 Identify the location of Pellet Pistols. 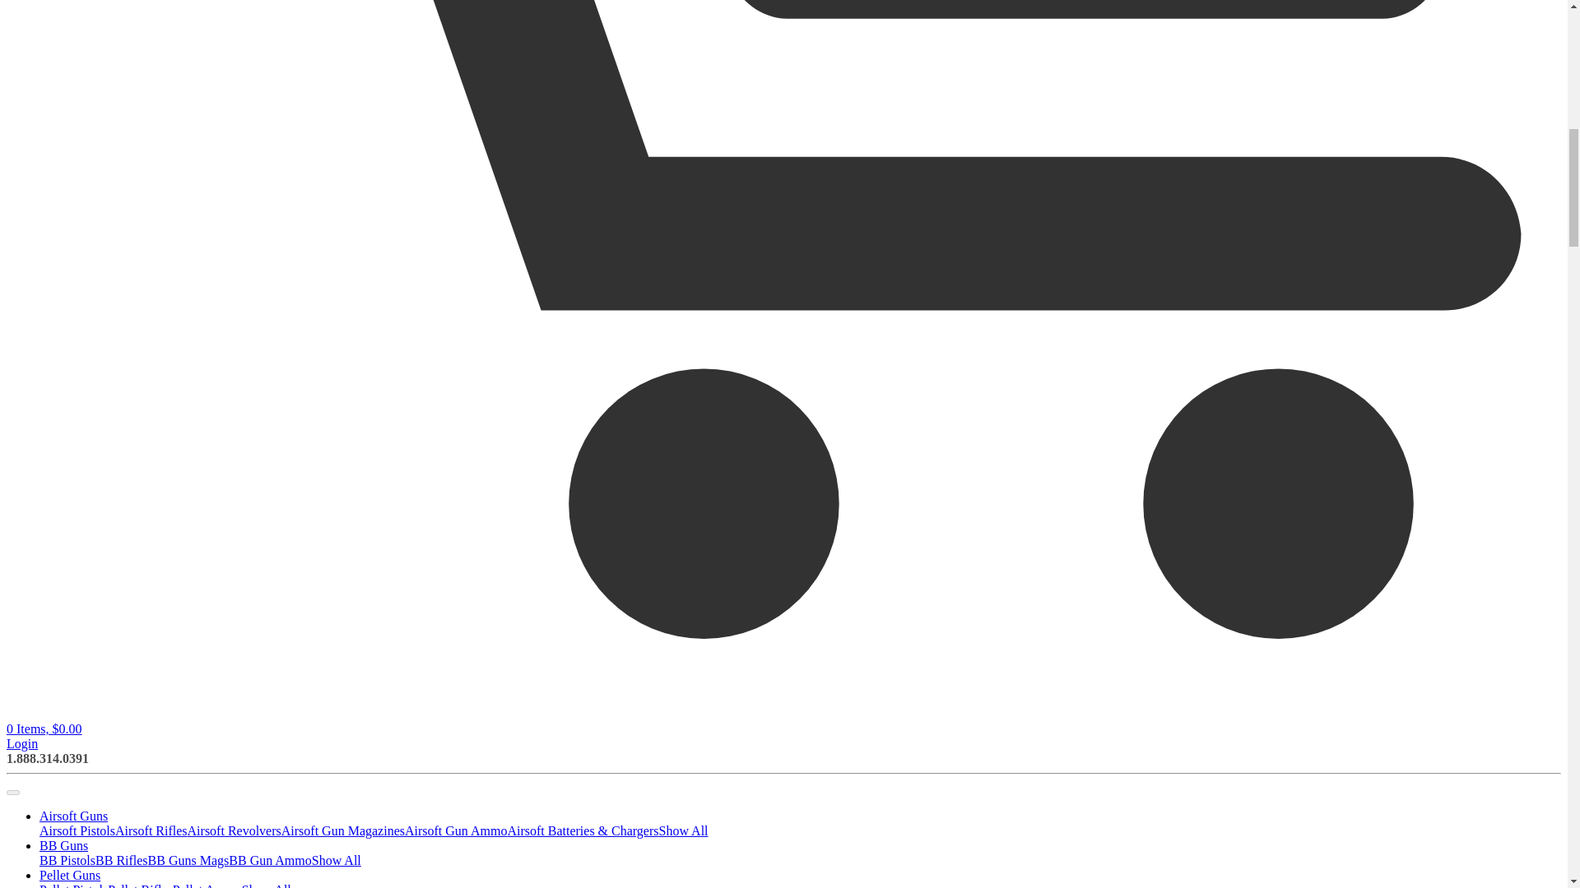
(73, 885).